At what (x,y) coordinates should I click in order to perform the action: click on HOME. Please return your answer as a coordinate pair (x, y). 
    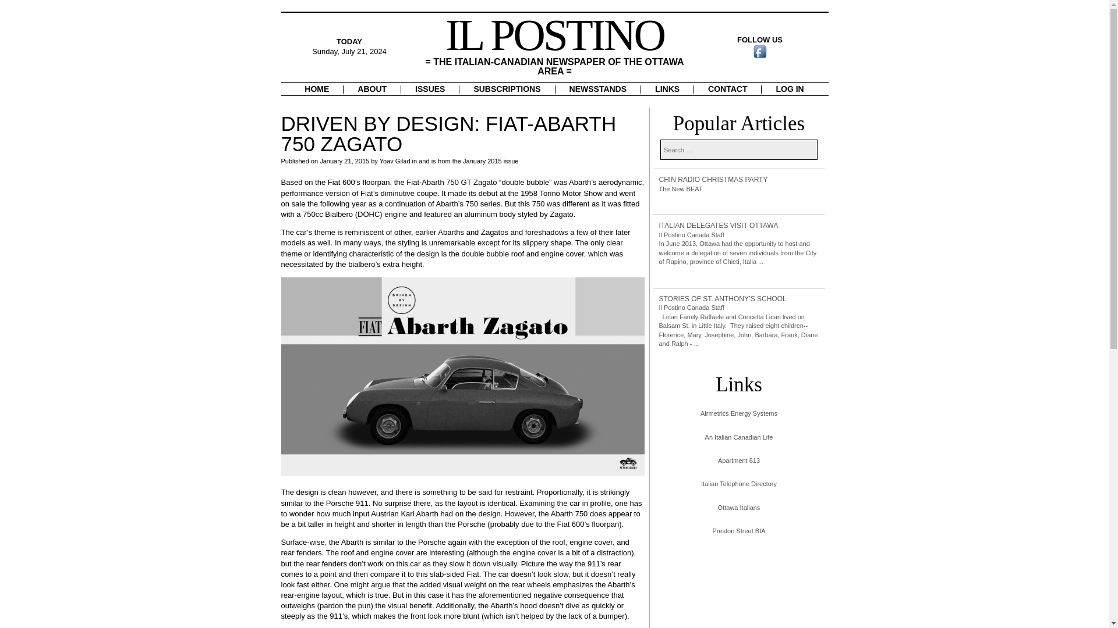
    Looking at the image, I should click on (317, 88).